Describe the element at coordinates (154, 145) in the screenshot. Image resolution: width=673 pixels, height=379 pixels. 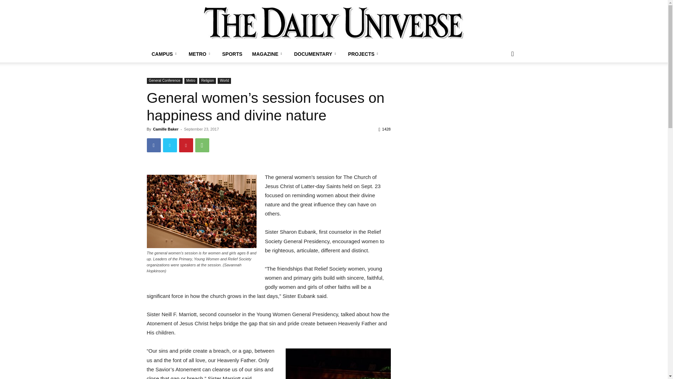
I see `Facebook` at that location.